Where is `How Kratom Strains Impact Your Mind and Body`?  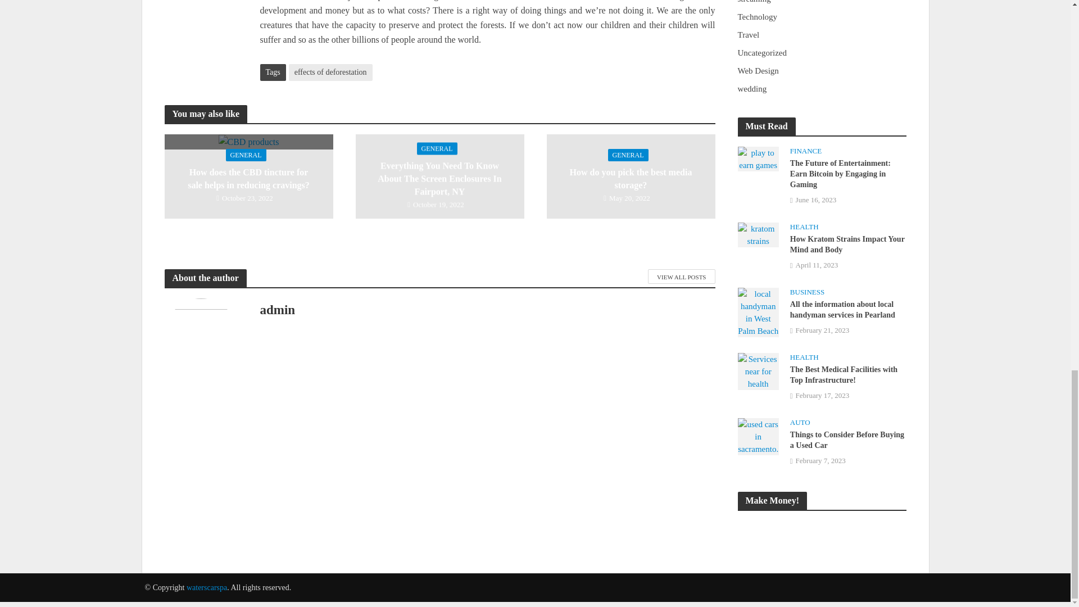
How Kratom Strains Impact Your Mind and Body is located at coordinates (758, 234).